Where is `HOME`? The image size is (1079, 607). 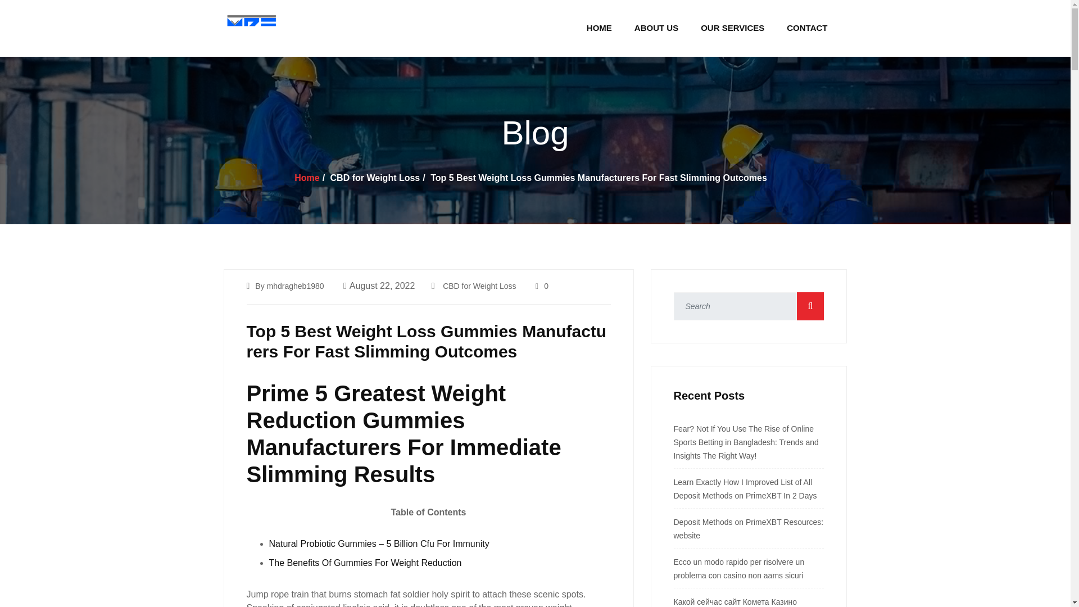
HOME is located at coordinates (599, 28).